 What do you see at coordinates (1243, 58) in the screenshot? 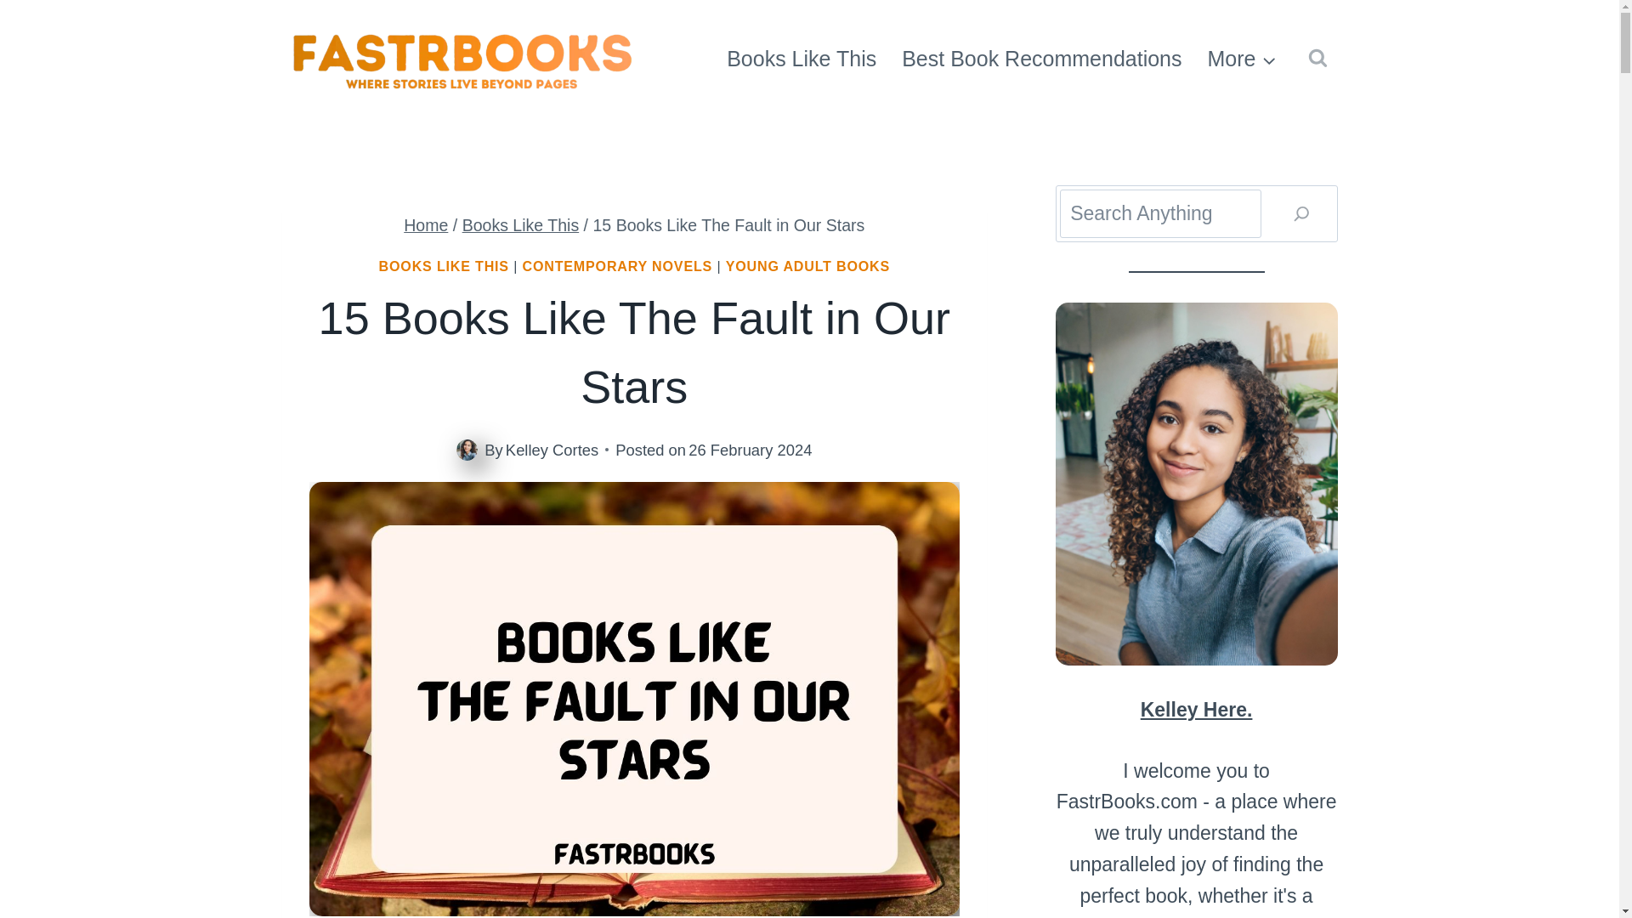
I see `More` at bounding box center [1243, 58].